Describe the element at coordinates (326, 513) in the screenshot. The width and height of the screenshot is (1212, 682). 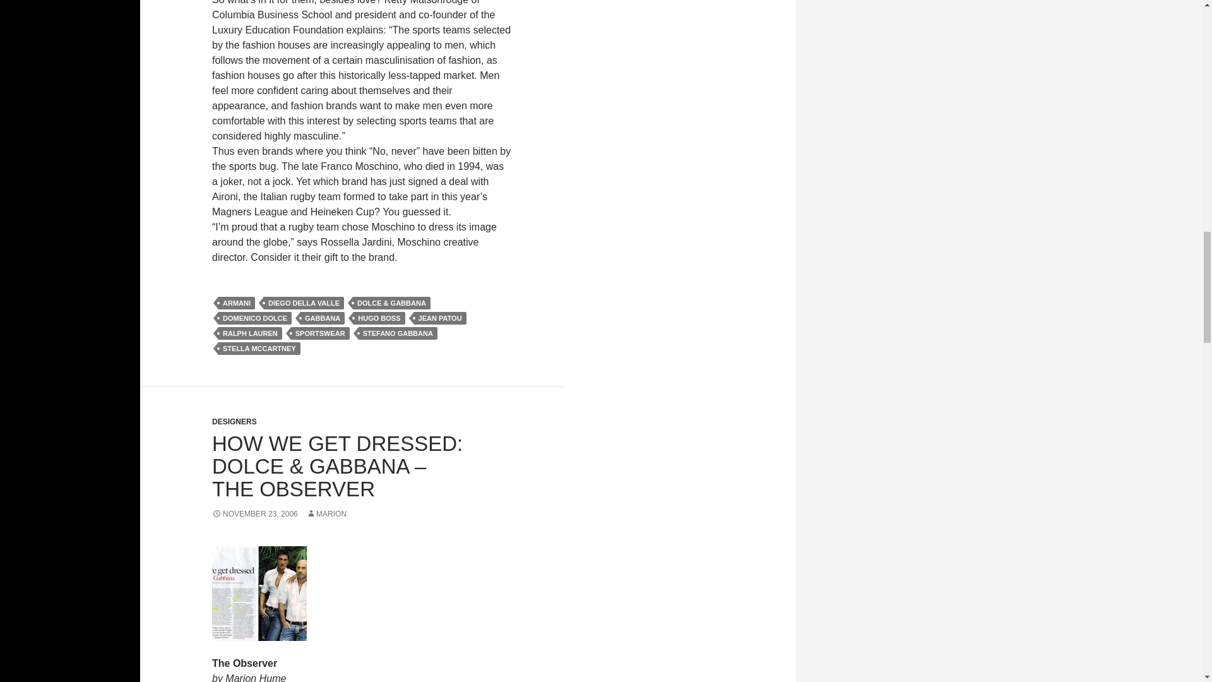
I see `MARION` at that location.